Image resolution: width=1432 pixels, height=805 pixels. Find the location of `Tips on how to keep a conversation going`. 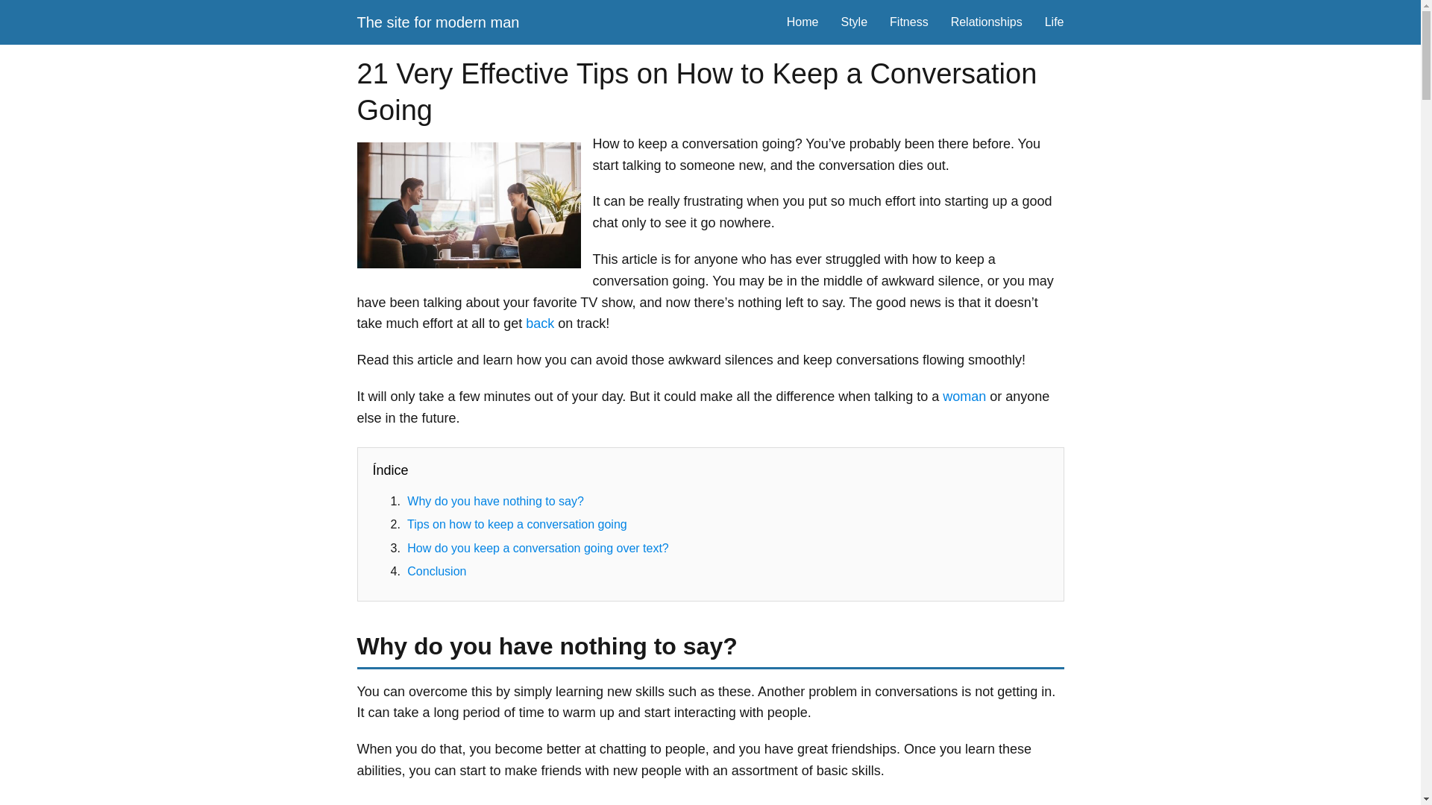

Tips on how to keep a conversation going is located at coordinates (516, 524).